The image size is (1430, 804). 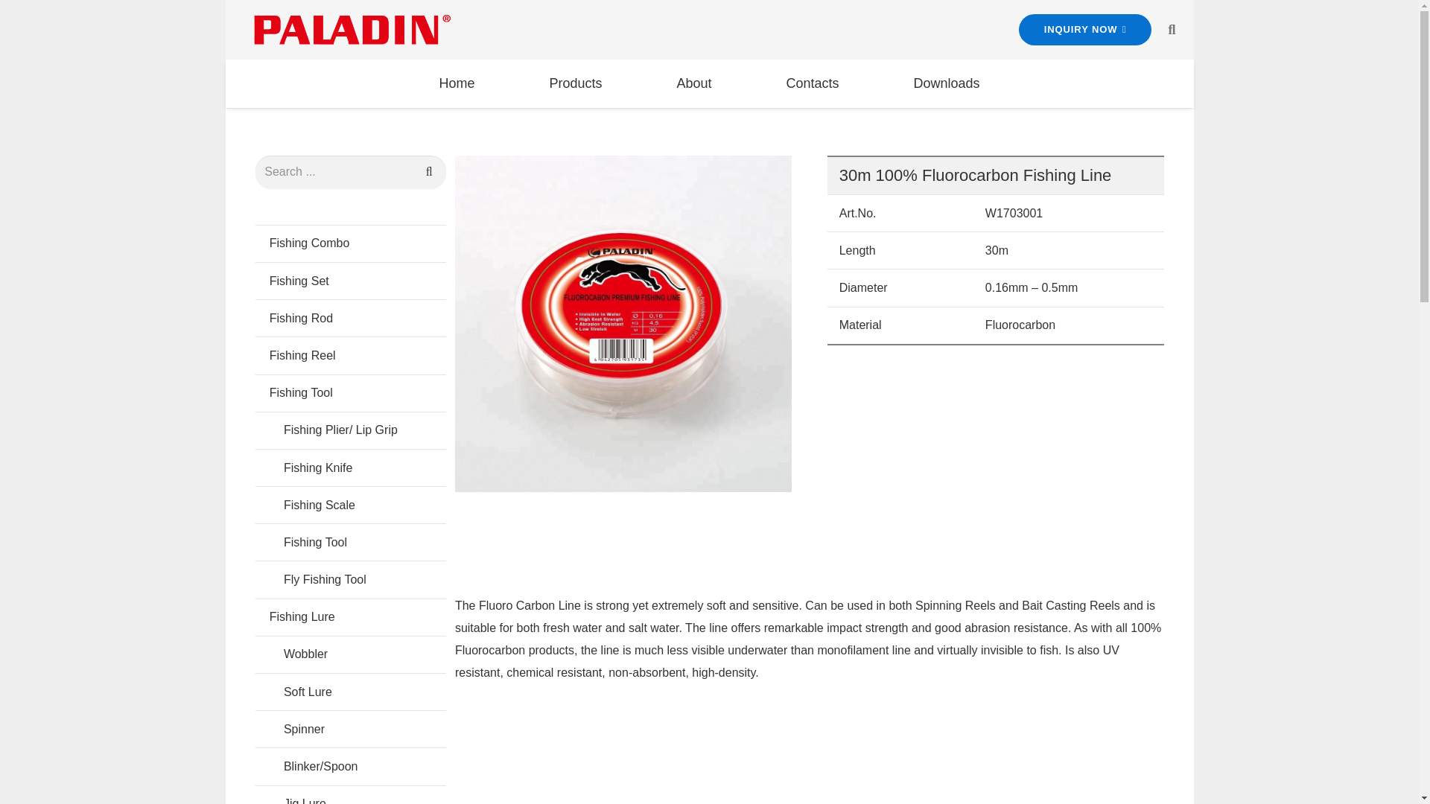 What do you see at coordinates (349, 280) in the screenshot?
I see `Fishing Set` at bounding box center [349, 280].